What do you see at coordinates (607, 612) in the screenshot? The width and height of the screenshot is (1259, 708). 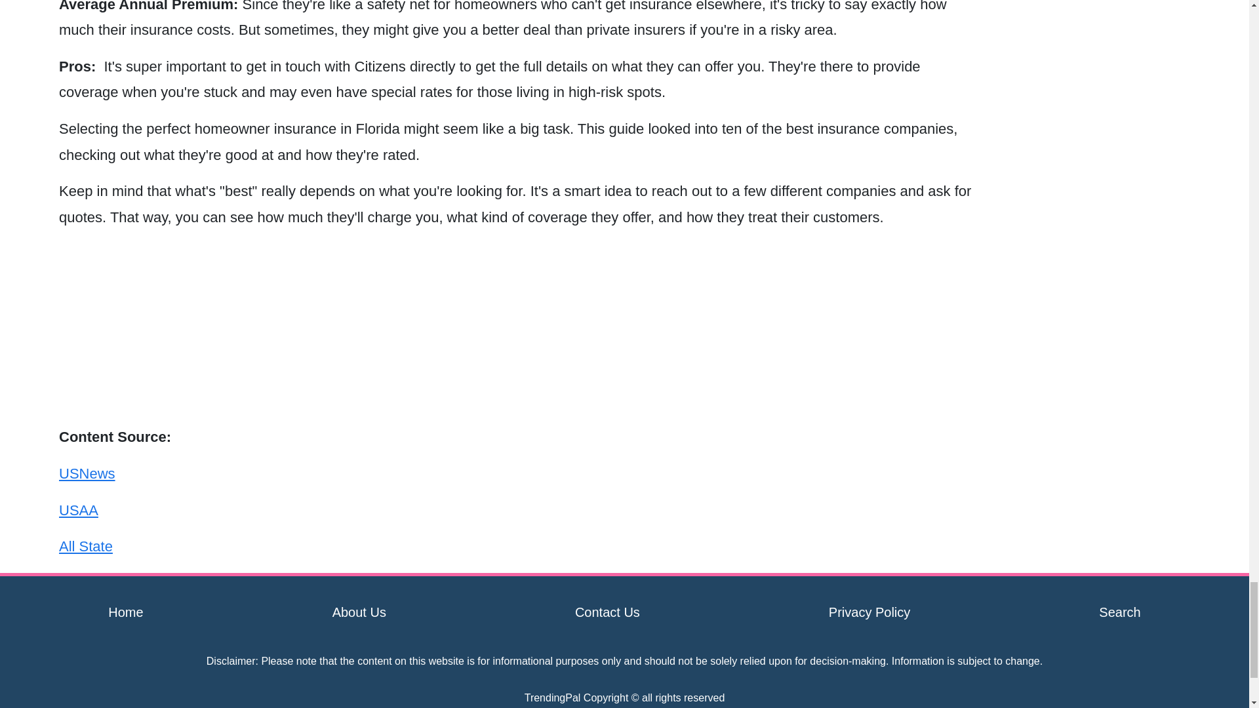 I see `Contact Us` at bounding box center [607, 612].